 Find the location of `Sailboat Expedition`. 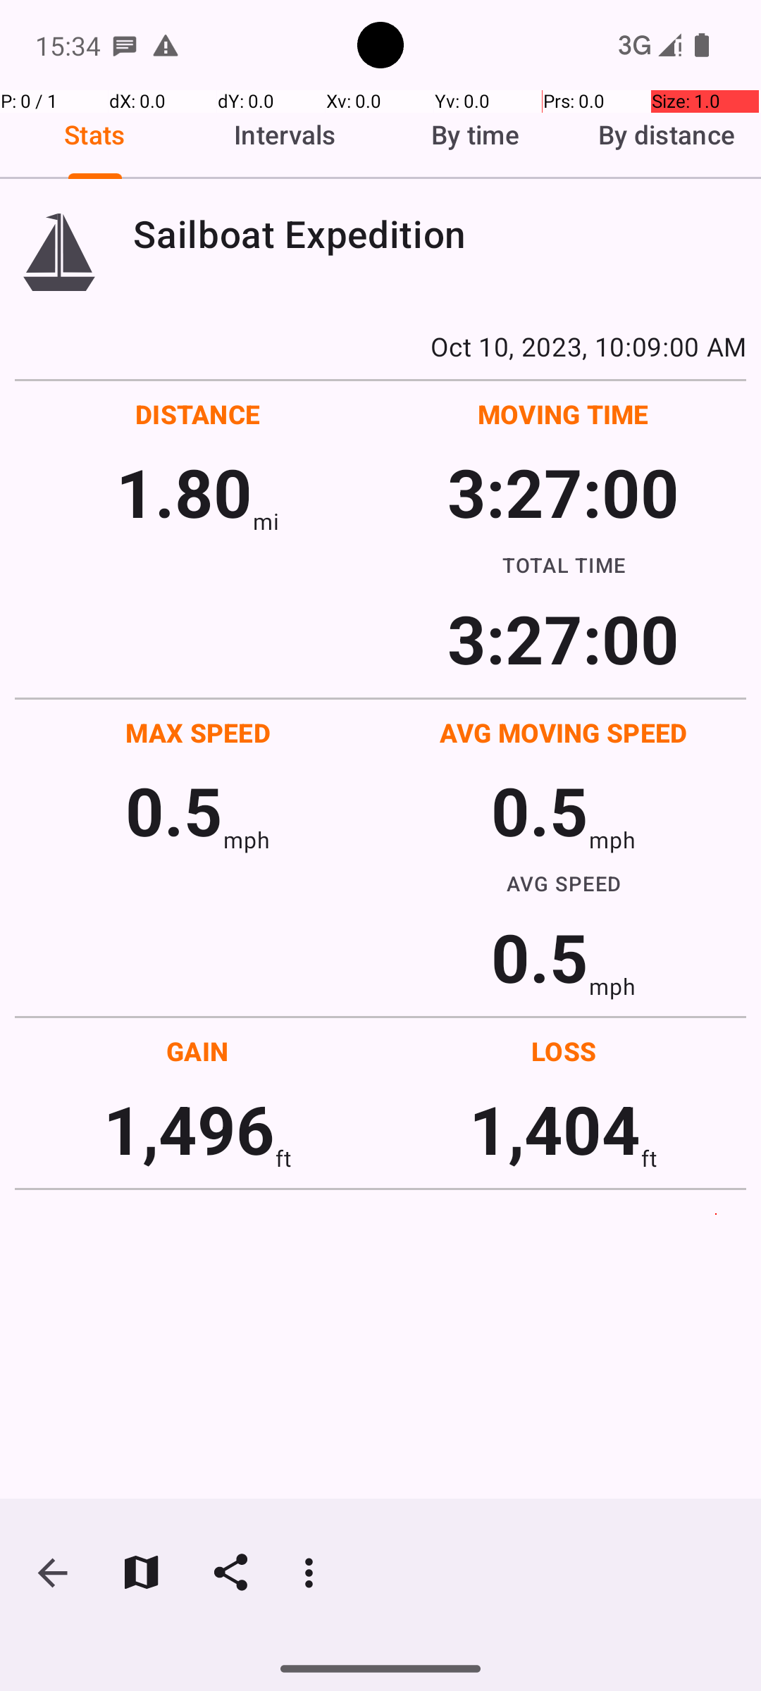

Sailboat Expedition is located at coordinates (440, 234).